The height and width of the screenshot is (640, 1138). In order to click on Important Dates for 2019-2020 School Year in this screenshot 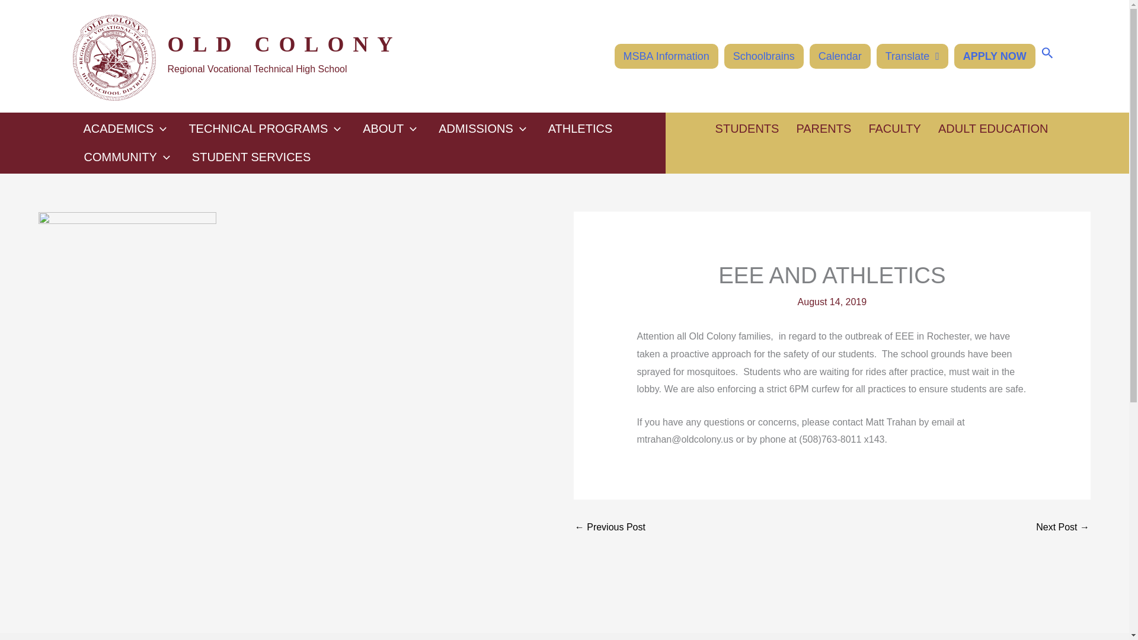, I will do `click(609, 527)`.